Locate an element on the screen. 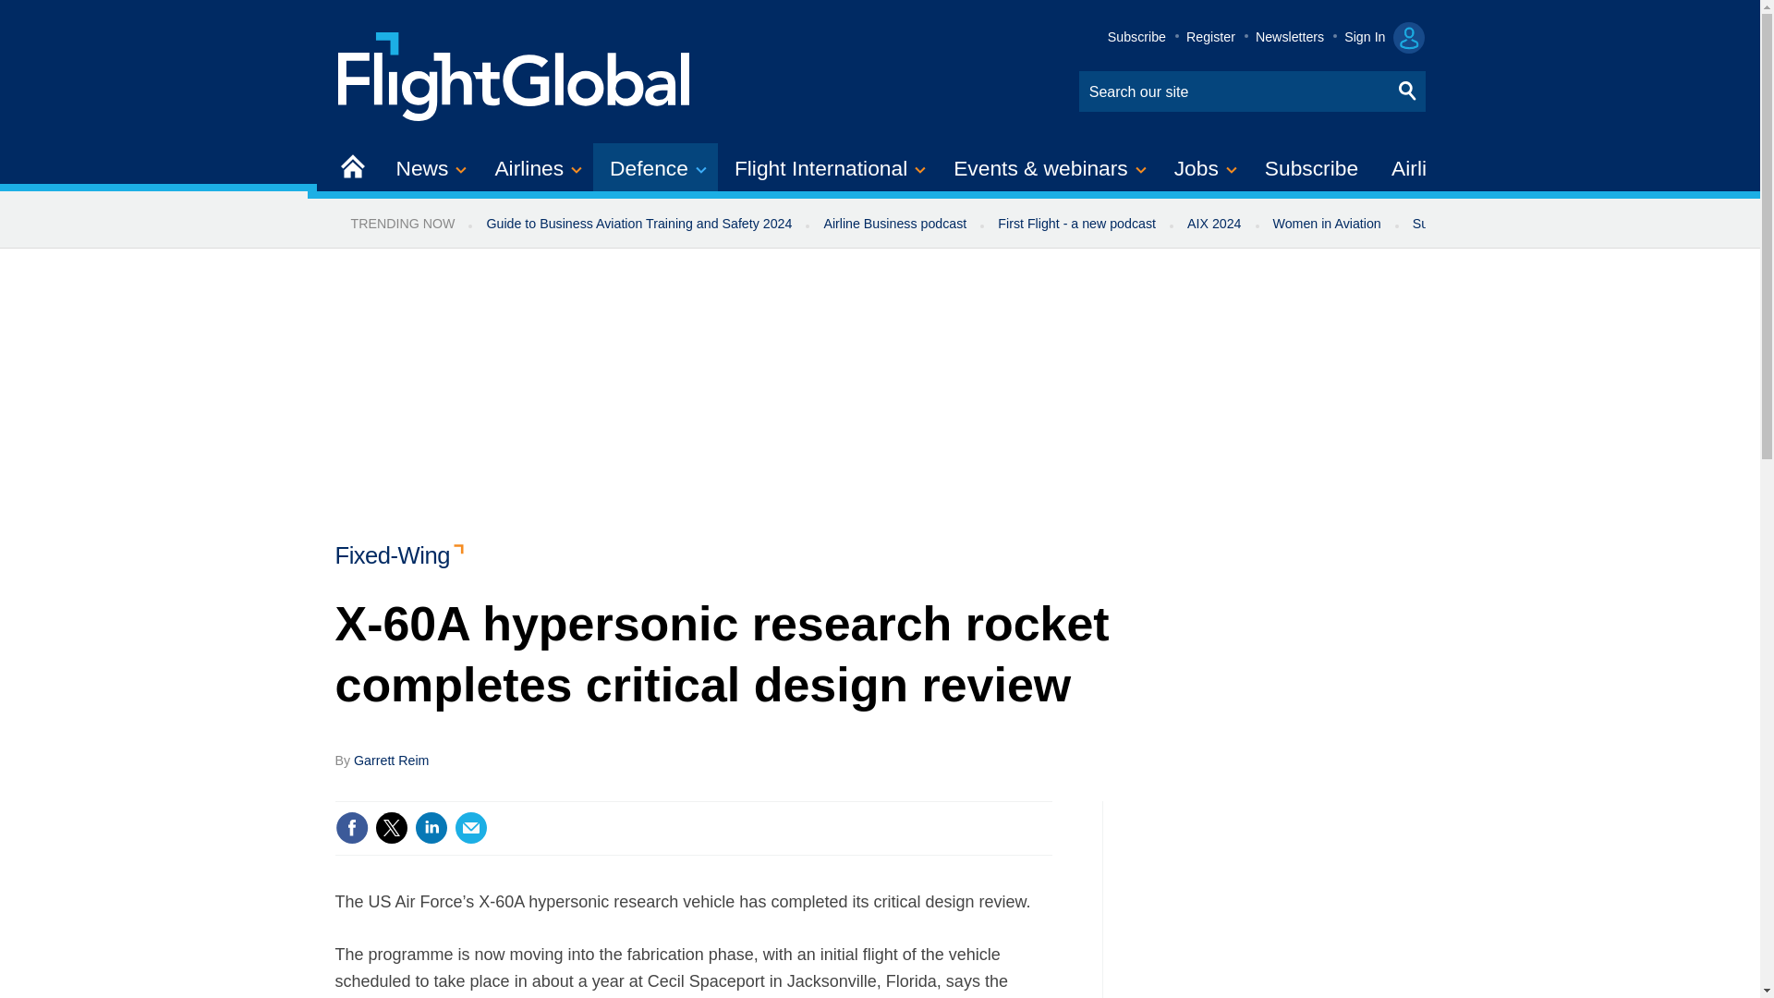 This screenshot has height=998, width=1774. Site name is located at coordinates (515, 74).